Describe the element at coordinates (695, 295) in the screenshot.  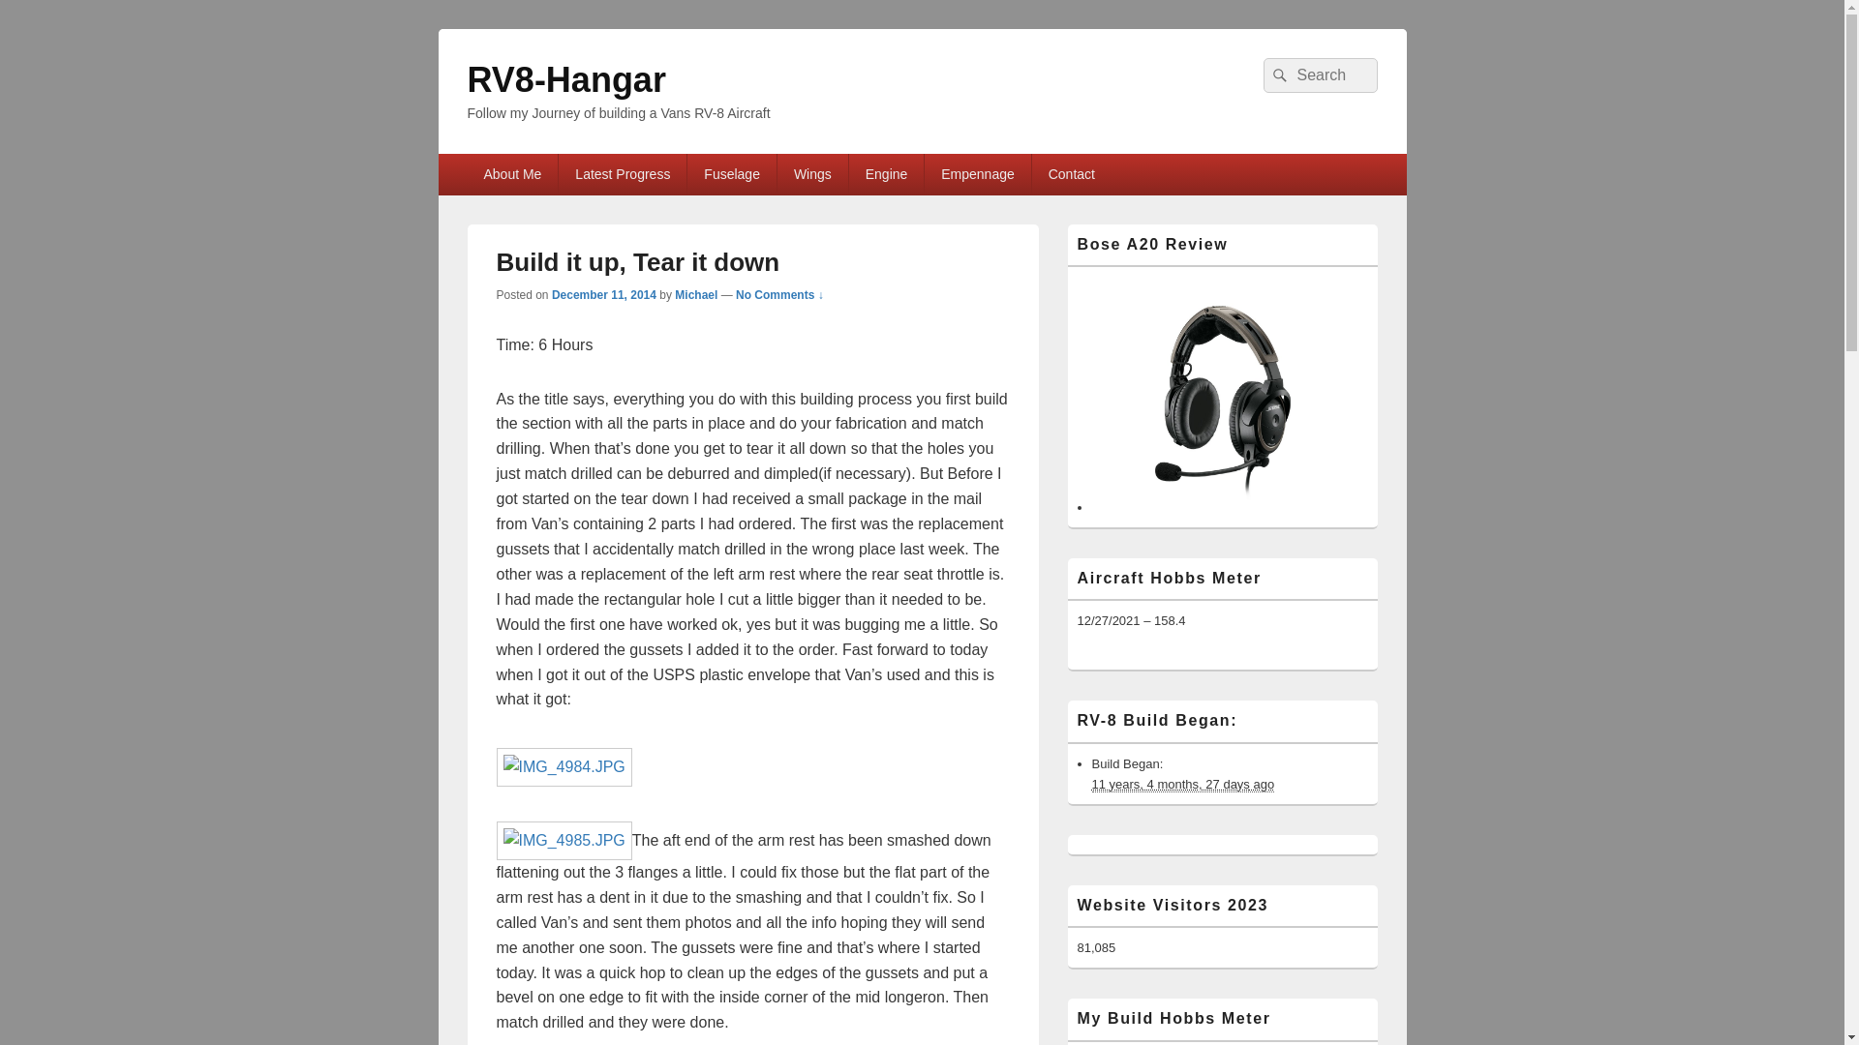
I see `View all posts by Michael` at that location.